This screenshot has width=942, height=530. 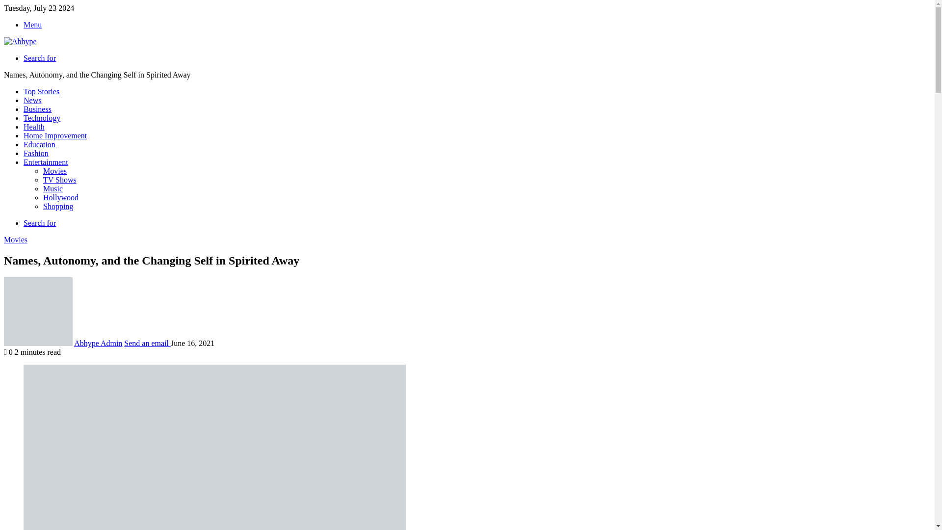 I want to click on TV Shows, so click(x=60, y=180).